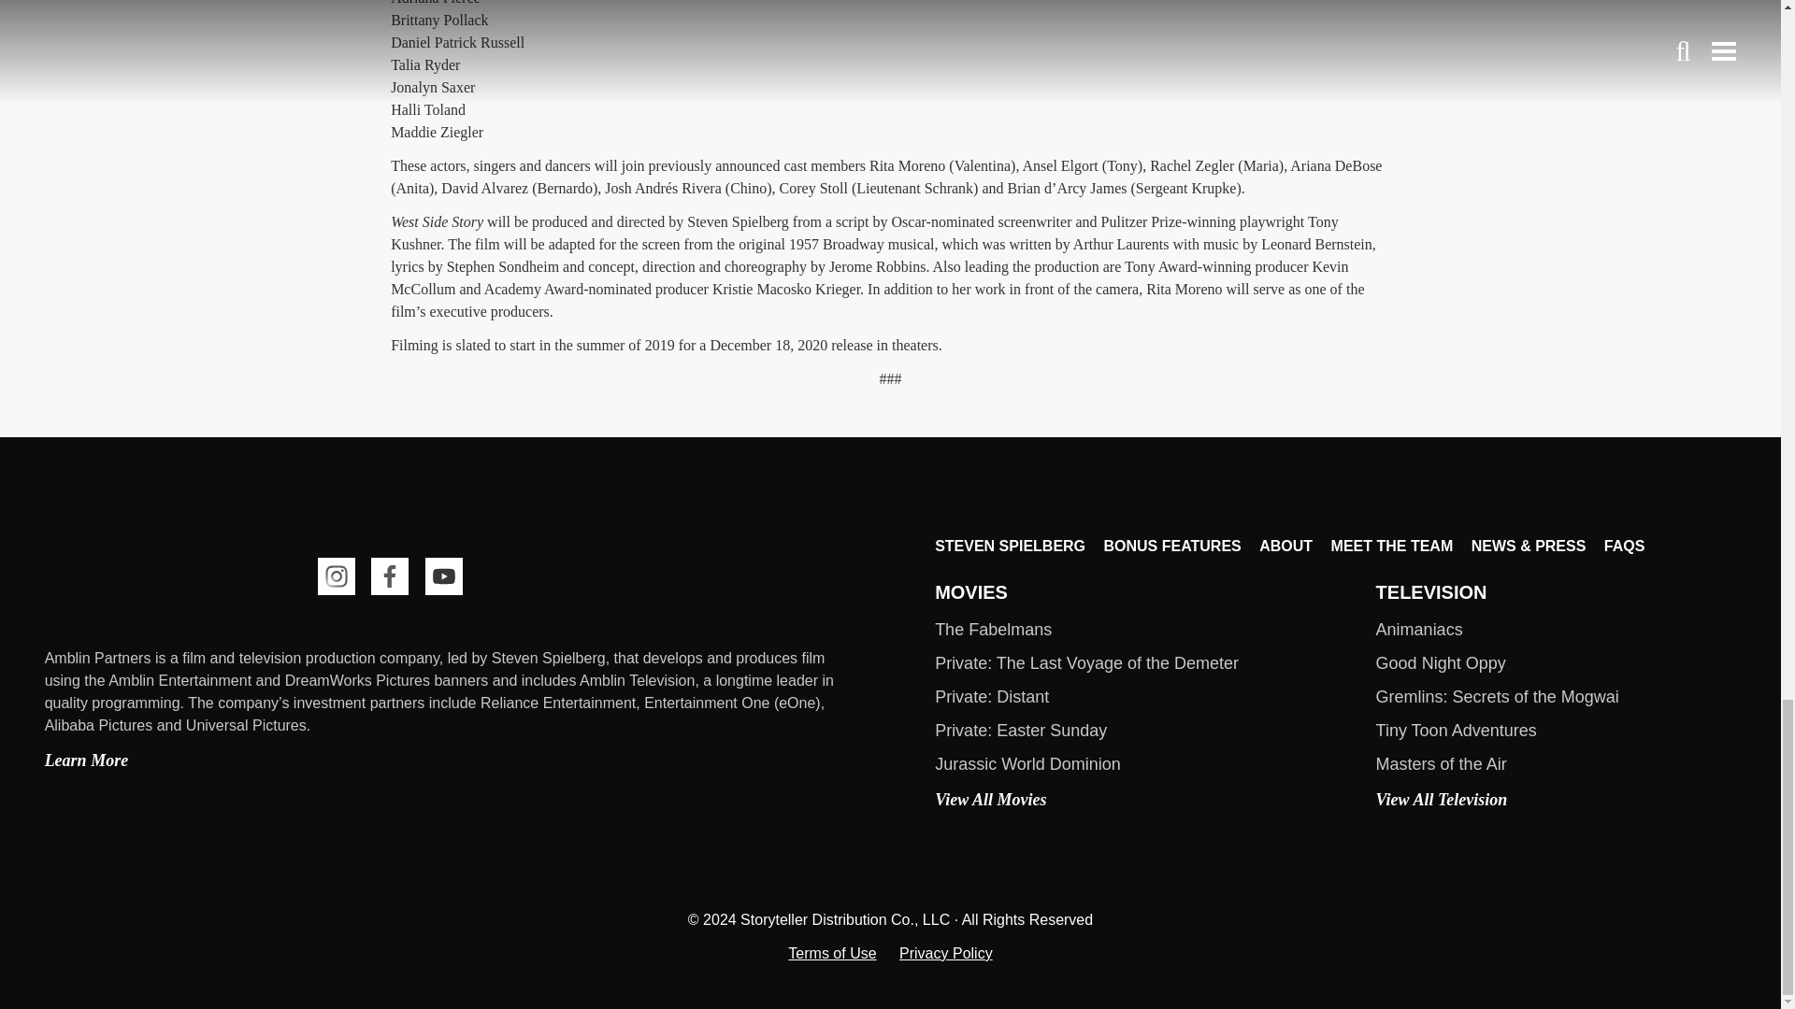 The image size is (1795, 1009). Describe the element at coordinates (993, 630) in the screenshot. I see `The Fabelmans` at that location.